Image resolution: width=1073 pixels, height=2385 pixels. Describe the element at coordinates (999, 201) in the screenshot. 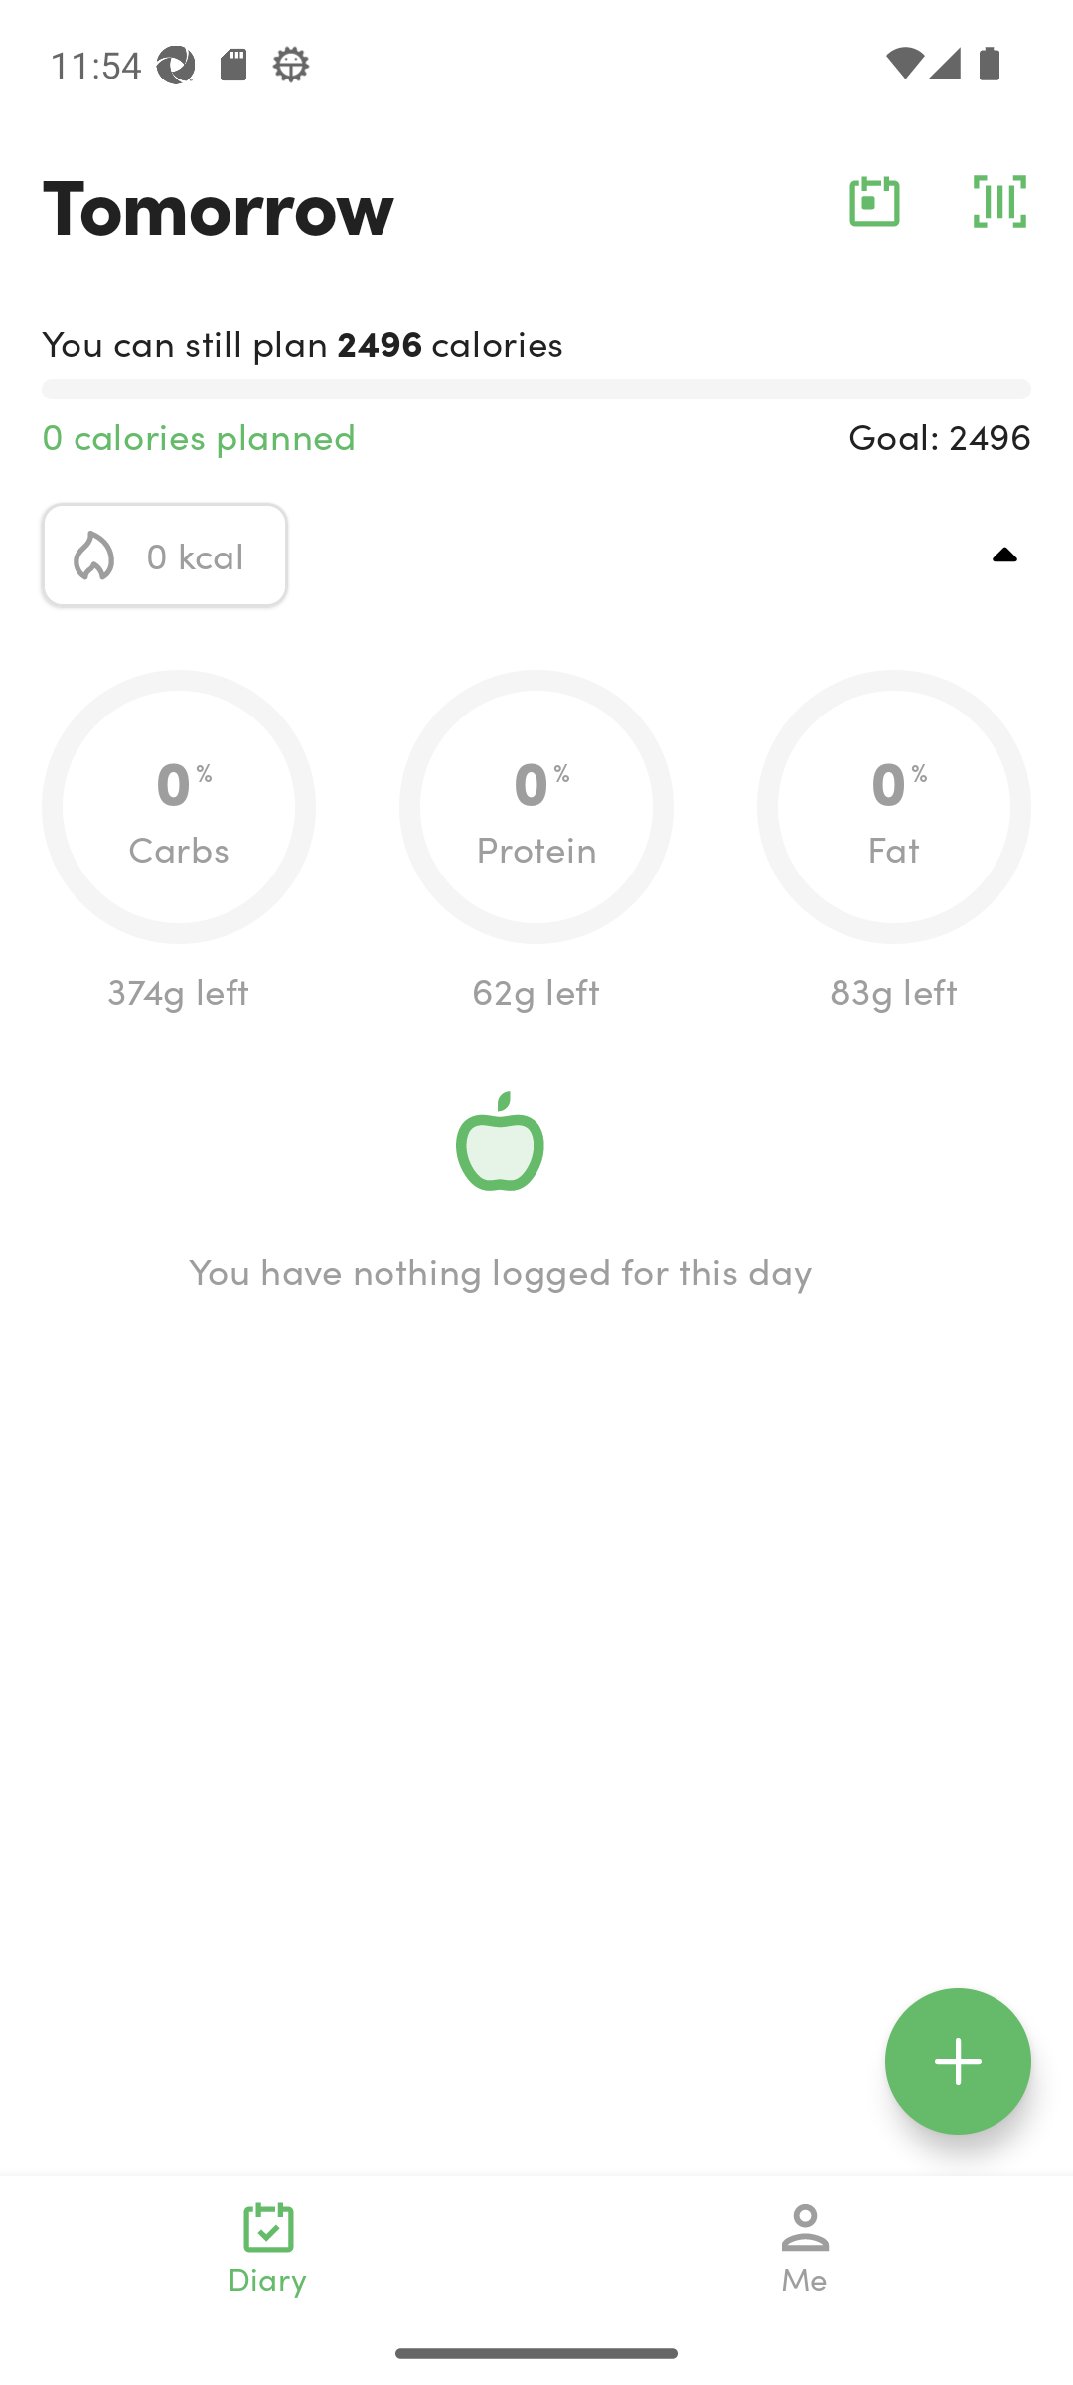

I see `barcode_action` at that location.